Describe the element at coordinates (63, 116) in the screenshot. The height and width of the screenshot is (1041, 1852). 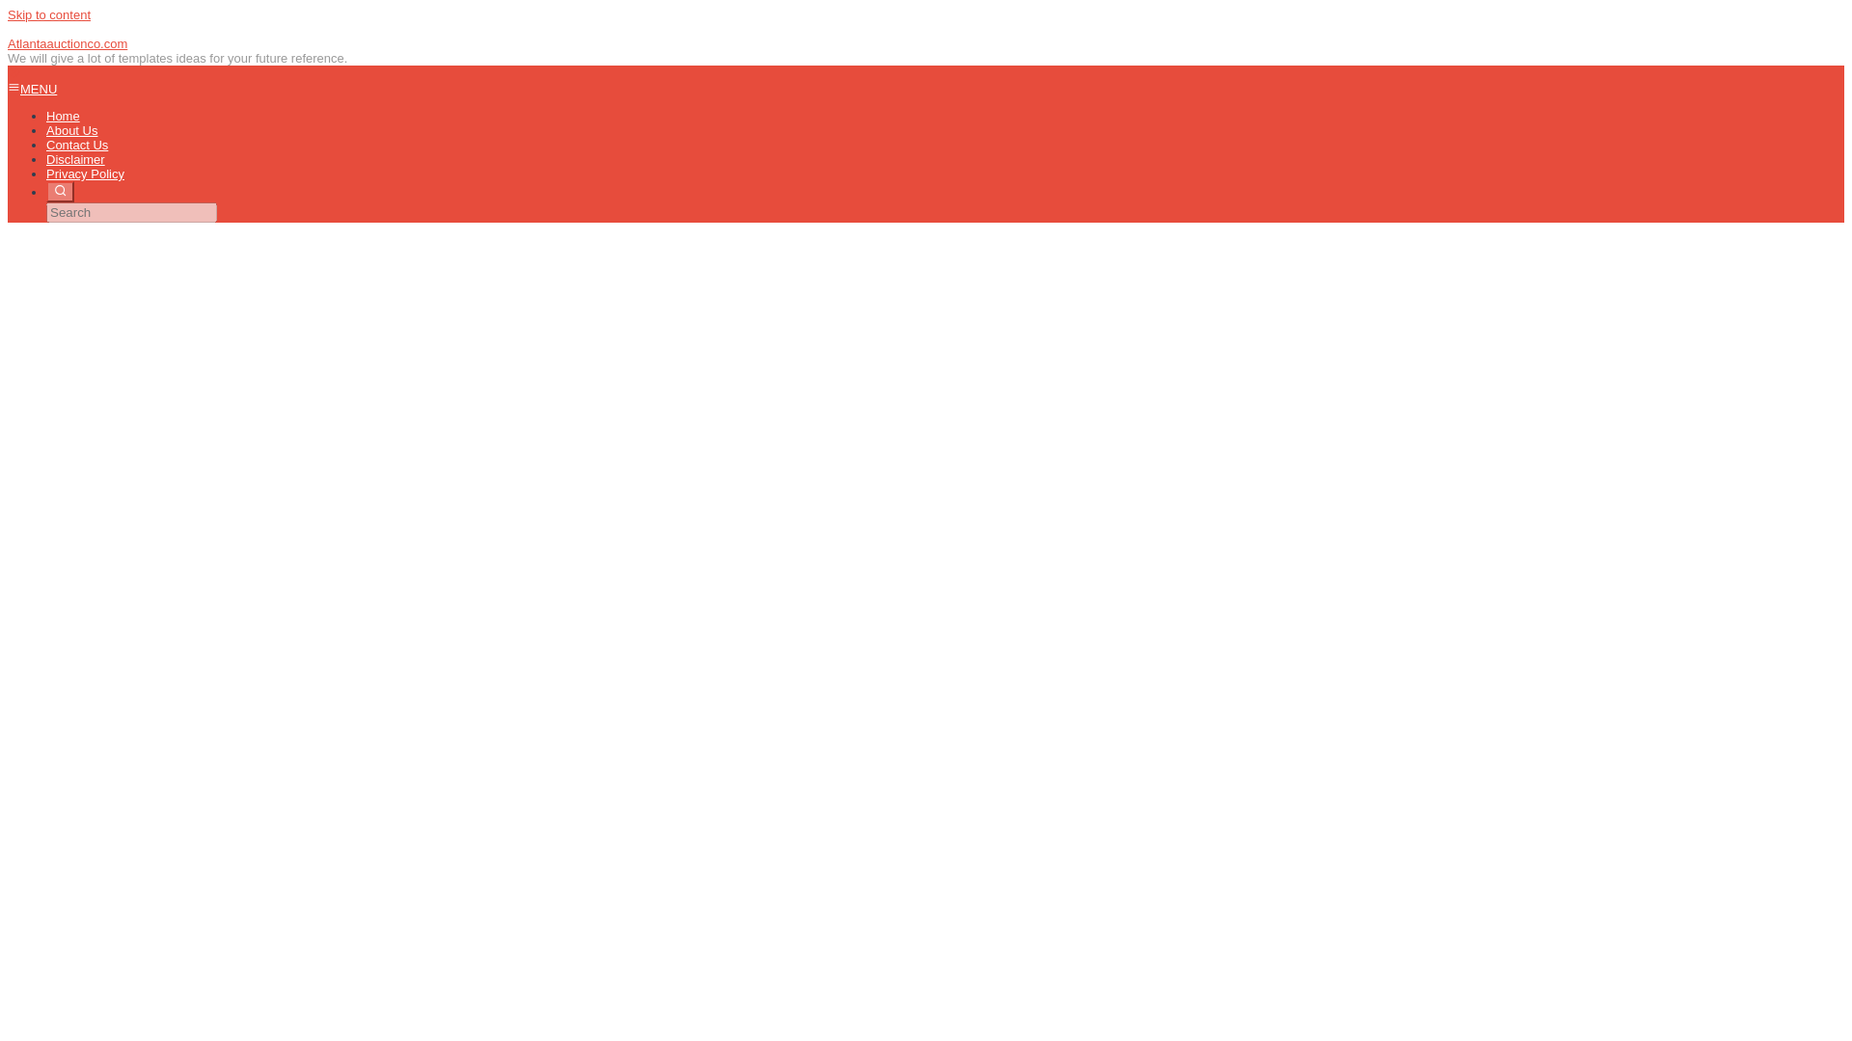
I see `Home` at that location.